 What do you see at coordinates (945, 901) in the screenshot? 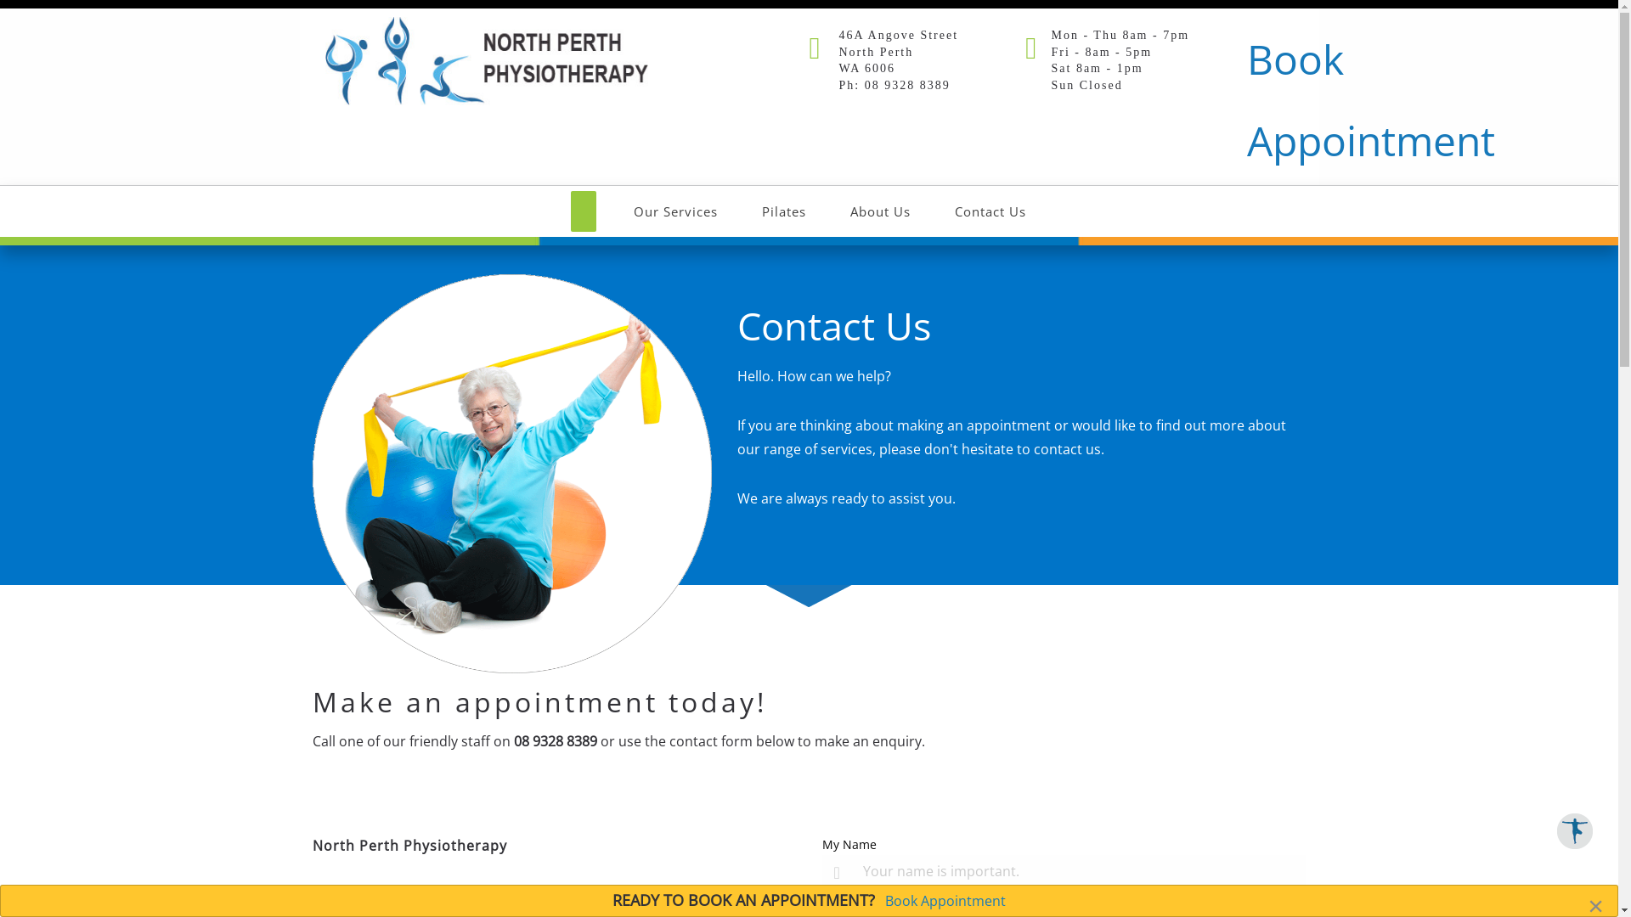
I see `Book Appointment` at bounding box center [945, 901].